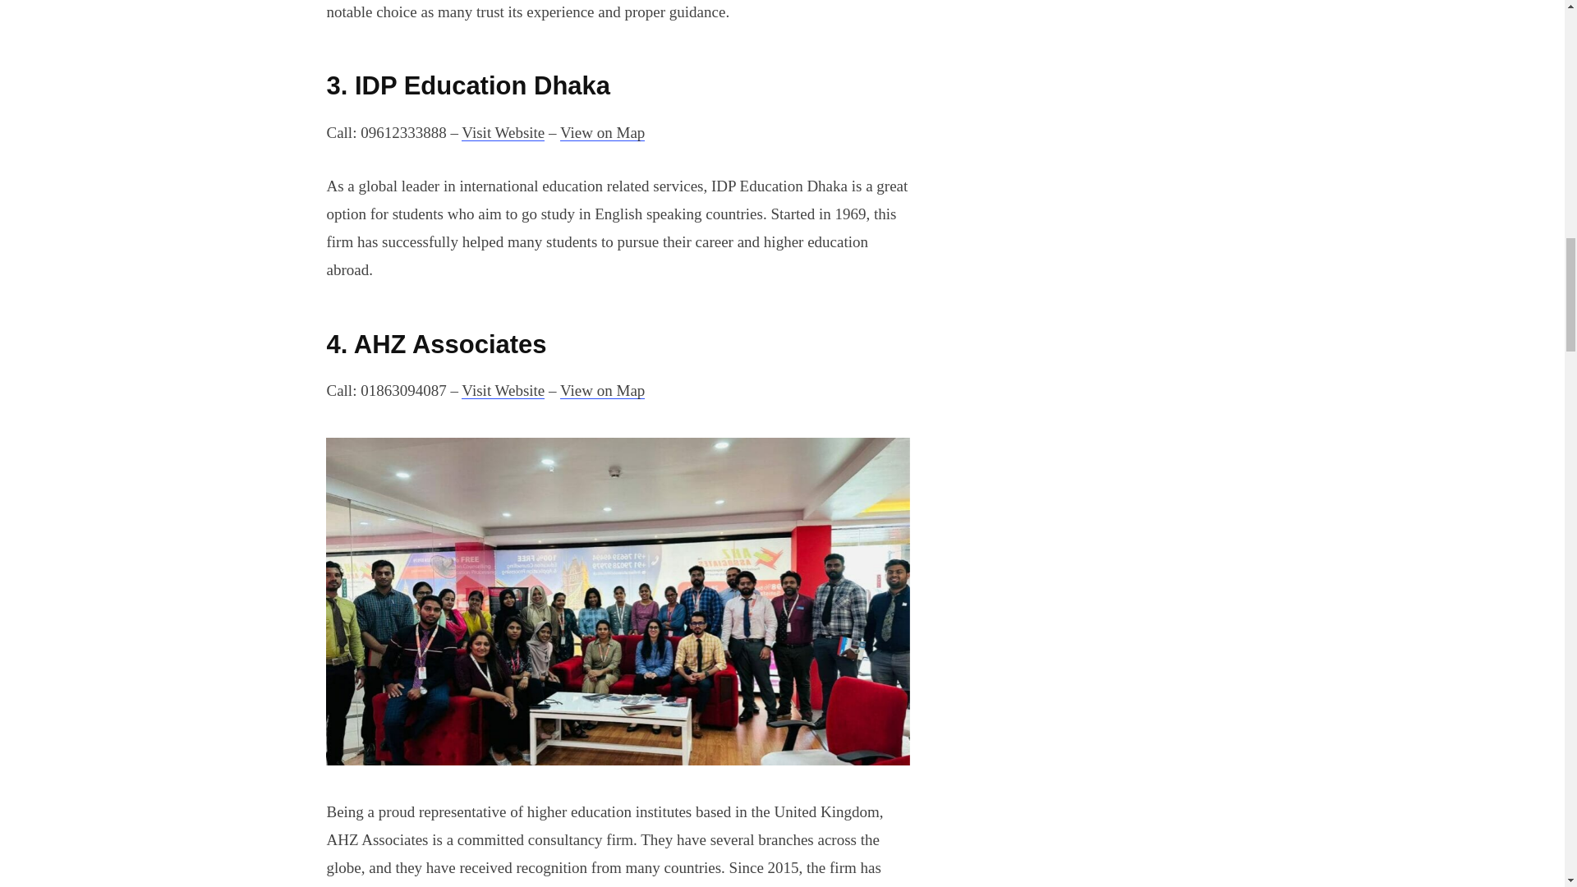 This screenshot has width=1577, height=887. What do you see at coordinates (503, 132) in the screenshot?
I see `Visit Website` at bounding box center [503, 132].